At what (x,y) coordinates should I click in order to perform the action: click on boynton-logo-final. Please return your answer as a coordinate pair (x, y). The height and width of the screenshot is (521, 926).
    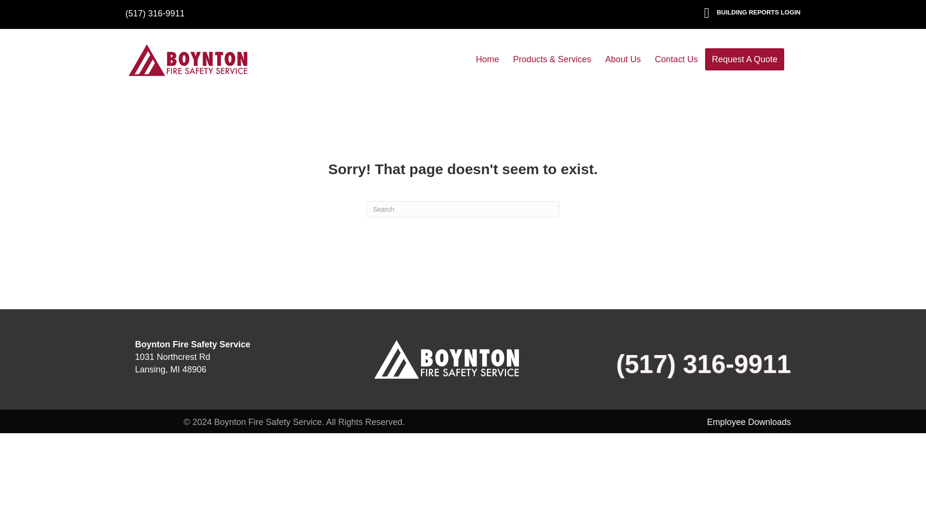
    Looking at the image, I should click on (188, 60).